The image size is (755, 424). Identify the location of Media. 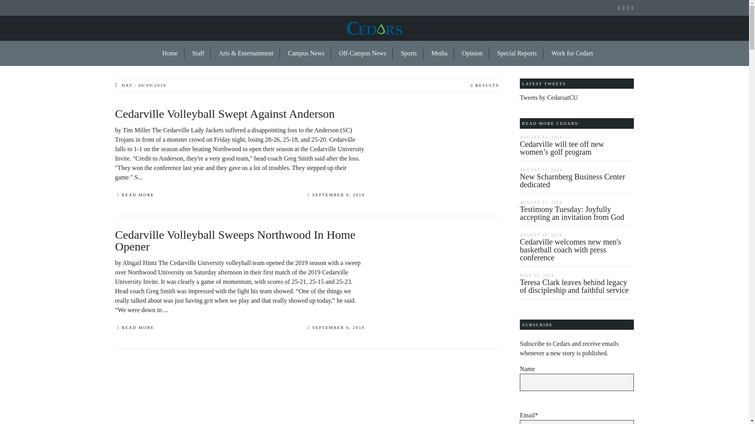
(440, 53).